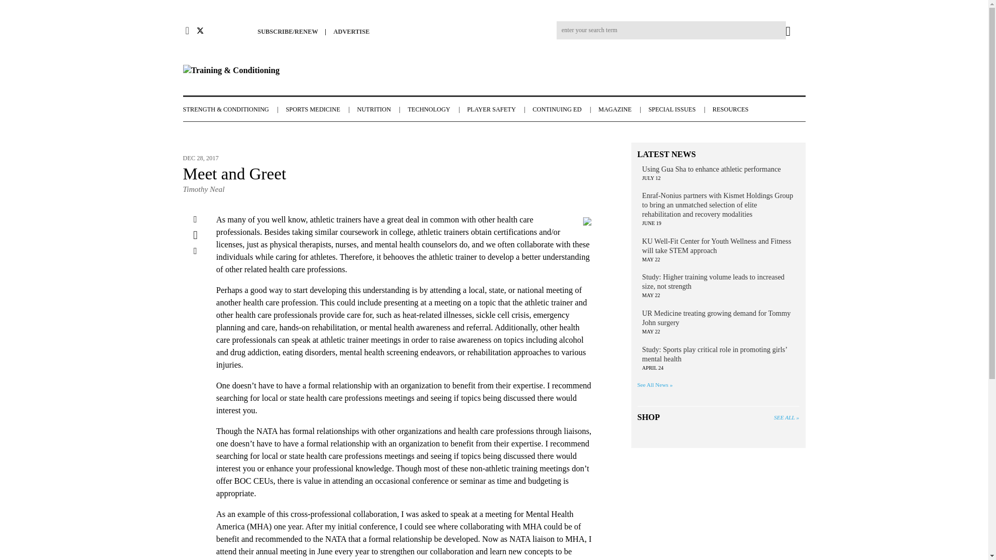 The width and height of the screenshot is (996, 560). What do you see at coordinates (564, 109) in the screenshot?
I see `CONTINUING ED` at bounding box center [564, 109].